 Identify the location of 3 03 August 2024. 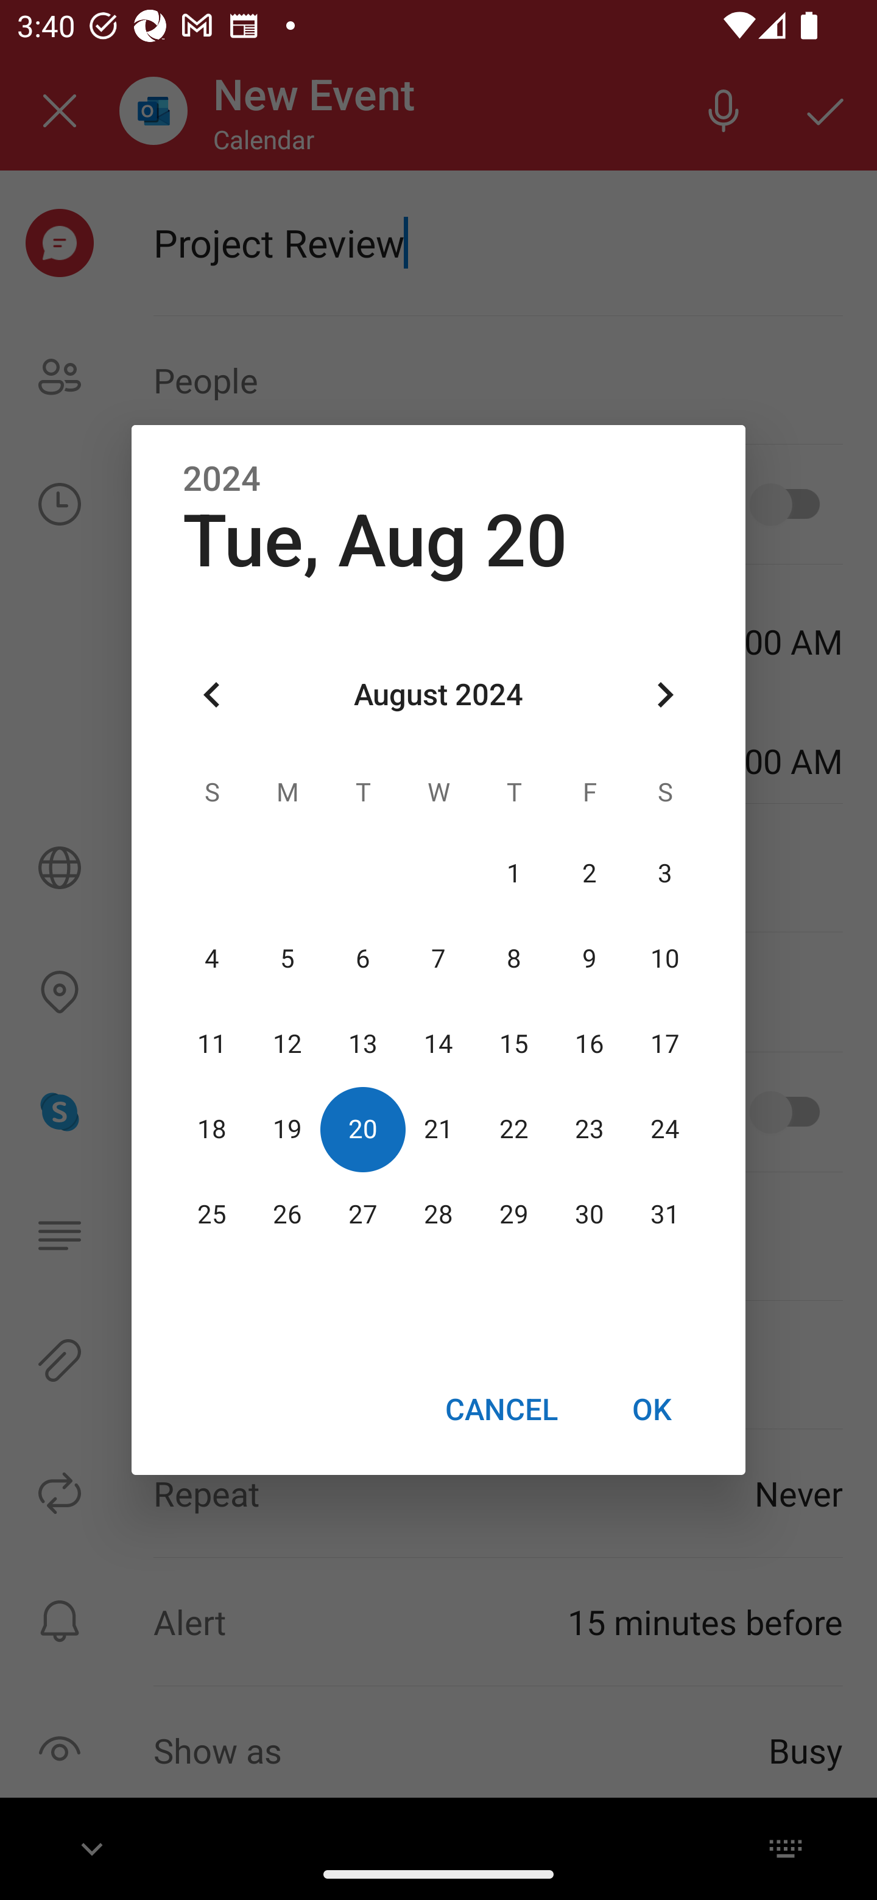
(664, 873).